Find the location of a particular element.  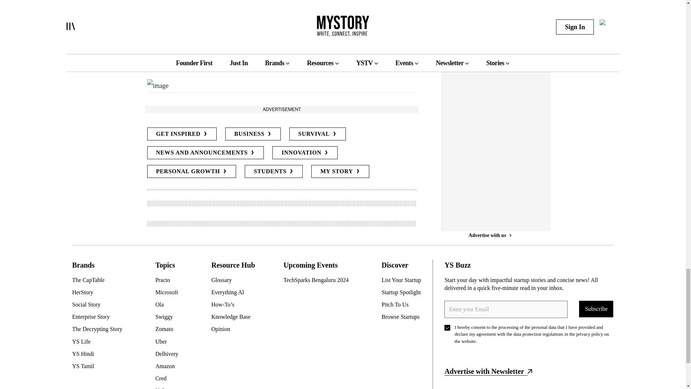

BUSINESS is located at coordinates (253, 134).